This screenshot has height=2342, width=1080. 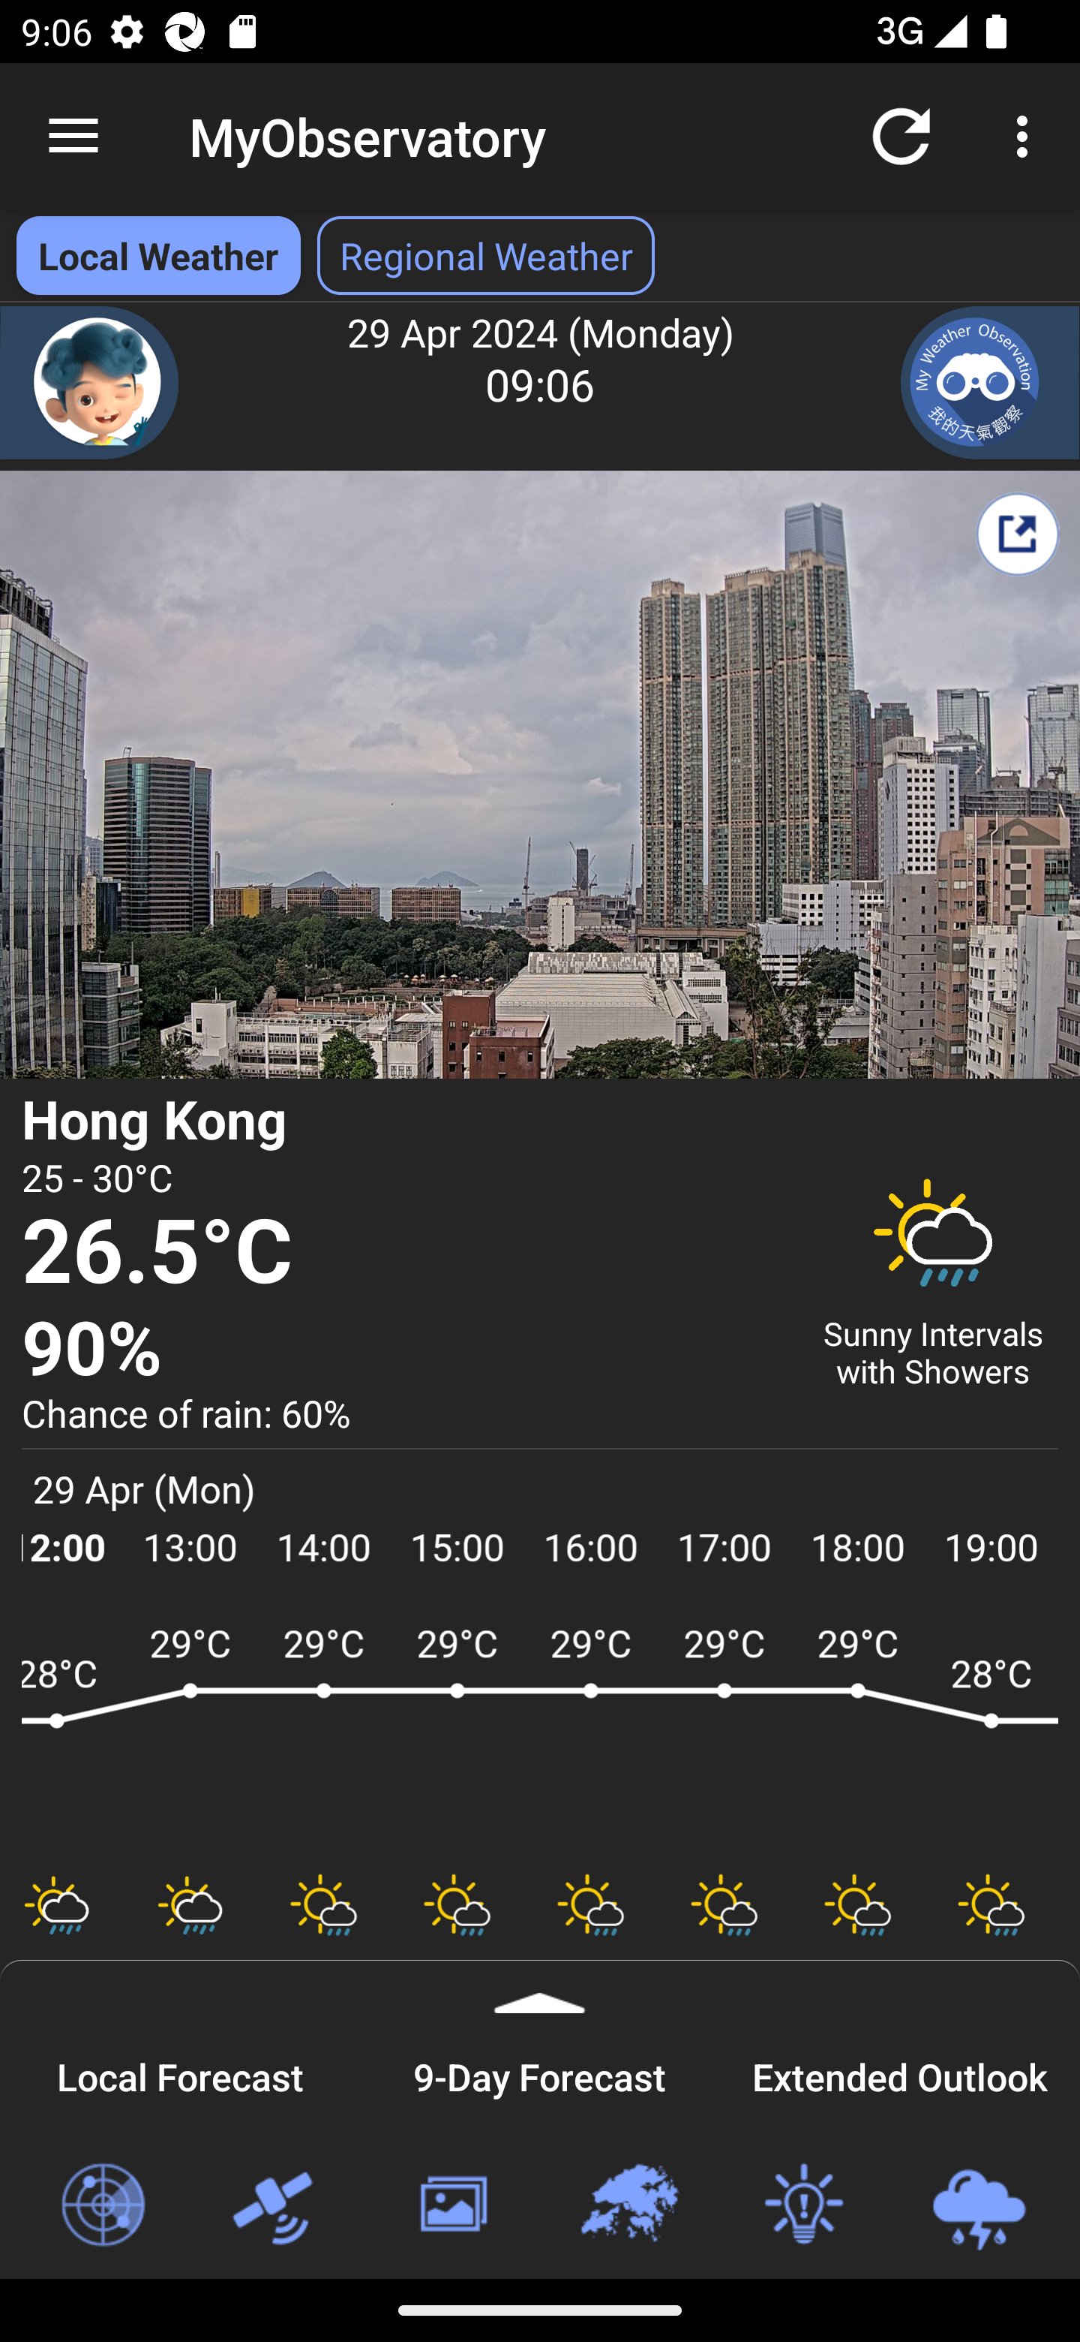 What do you see at coordinates (802, 2205) in the screenshot?
I see `Weather Tips` at bounding box center [802, 2205].